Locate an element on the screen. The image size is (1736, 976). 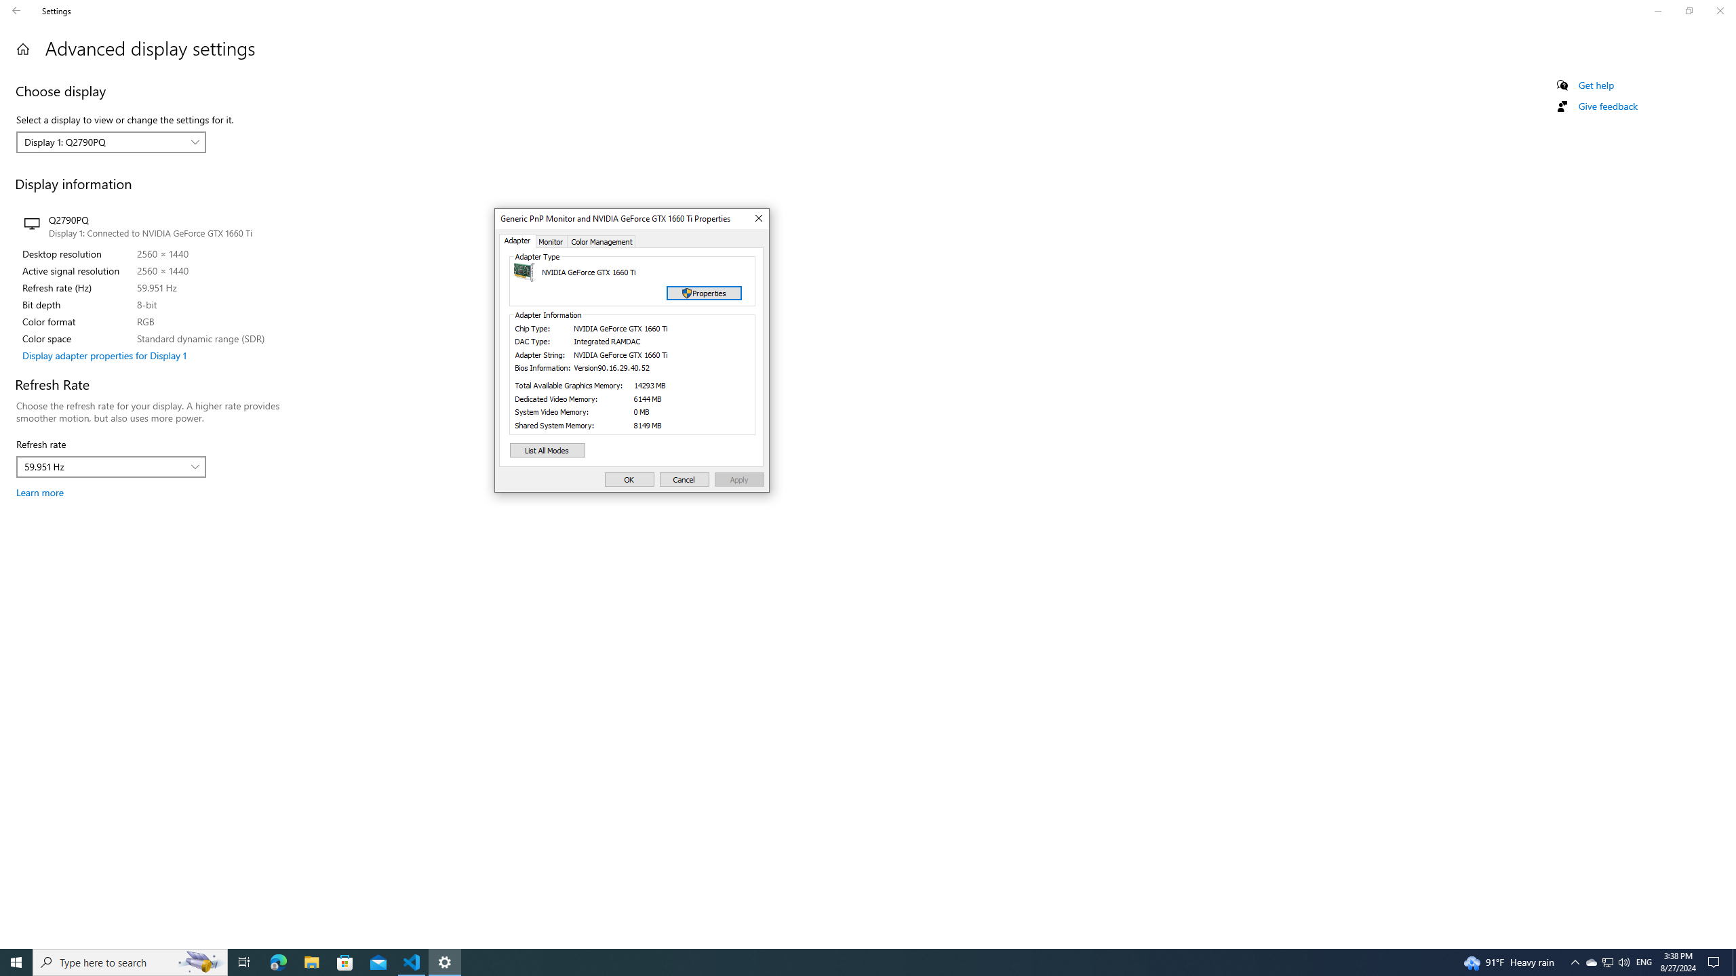
File Explorer is located at coordinates (311, 962).